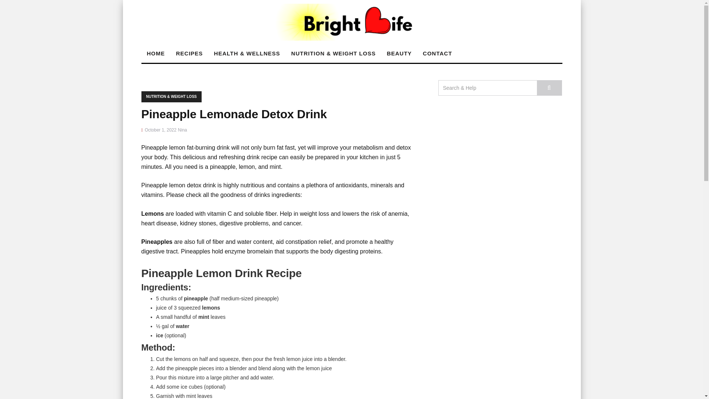  I want to click on CONTACT, so click(437, 53).